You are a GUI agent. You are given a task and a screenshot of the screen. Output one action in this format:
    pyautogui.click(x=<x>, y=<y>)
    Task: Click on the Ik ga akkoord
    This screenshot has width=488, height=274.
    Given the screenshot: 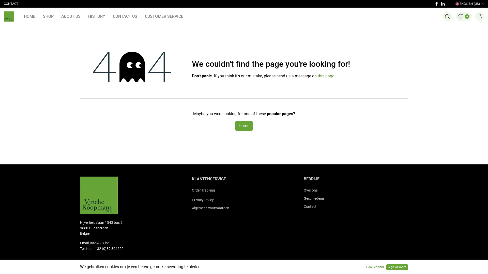 What is the action you would take?
    pyautogui.click(x=397, y=267)
    